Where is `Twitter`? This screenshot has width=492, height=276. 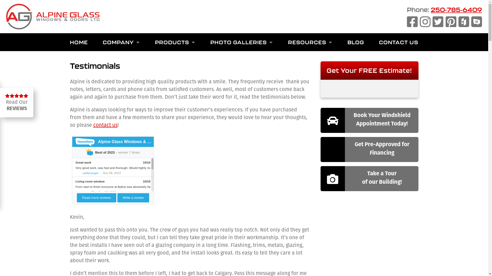
Twitter is located at coordinates (438, 22).